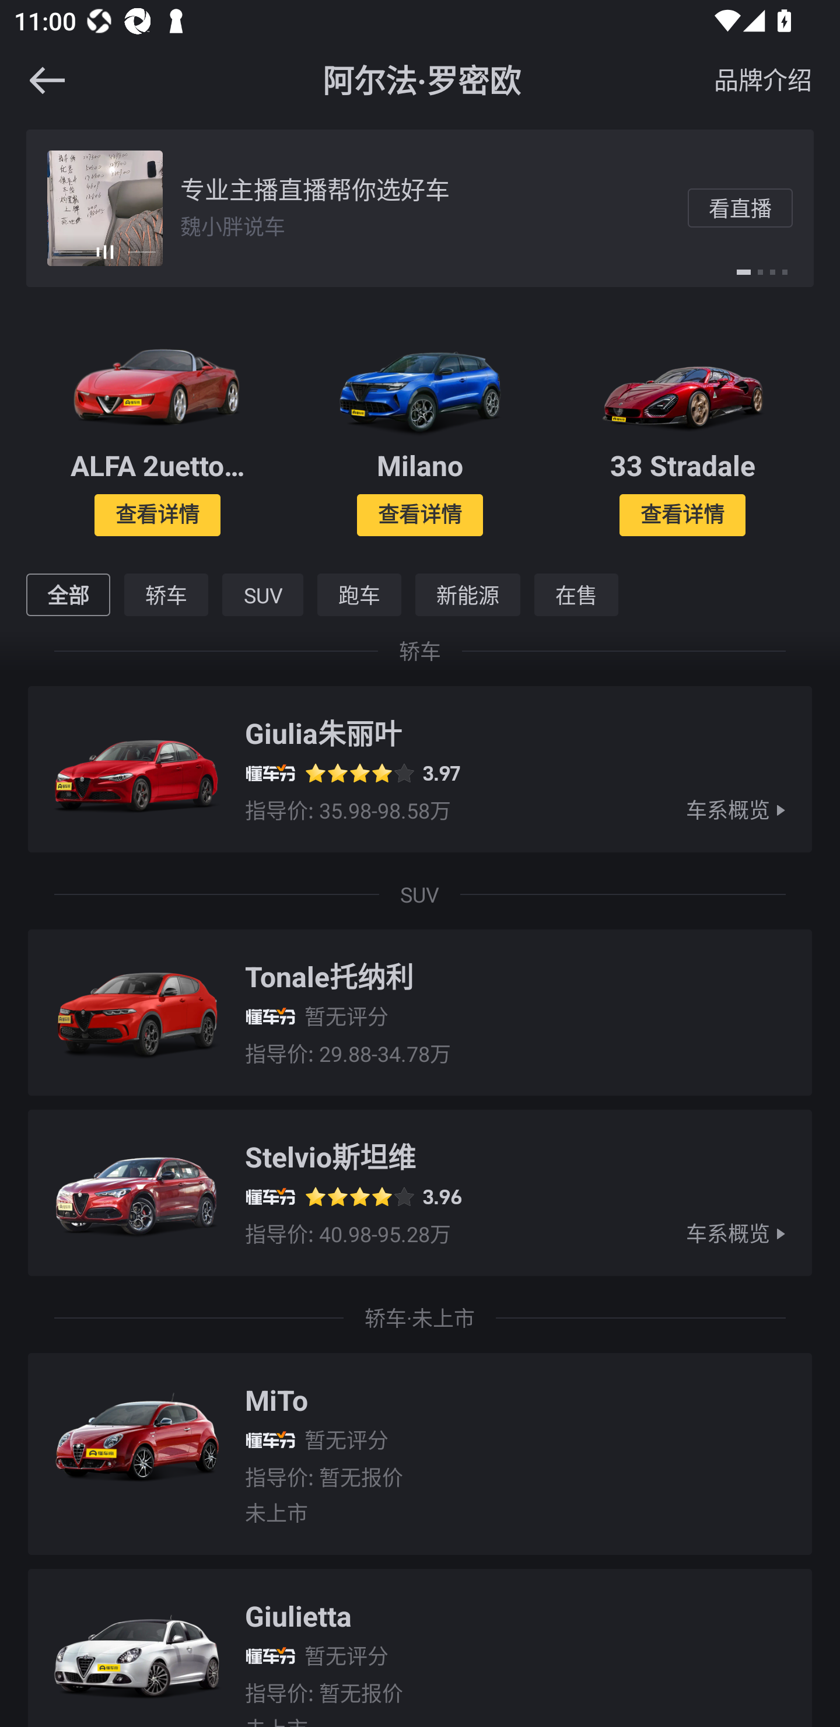 The width and height of the screenshot is (840, 1727). Describe the element at coordinates (262, 595) in the screenshot. I see `SUV` at that location.